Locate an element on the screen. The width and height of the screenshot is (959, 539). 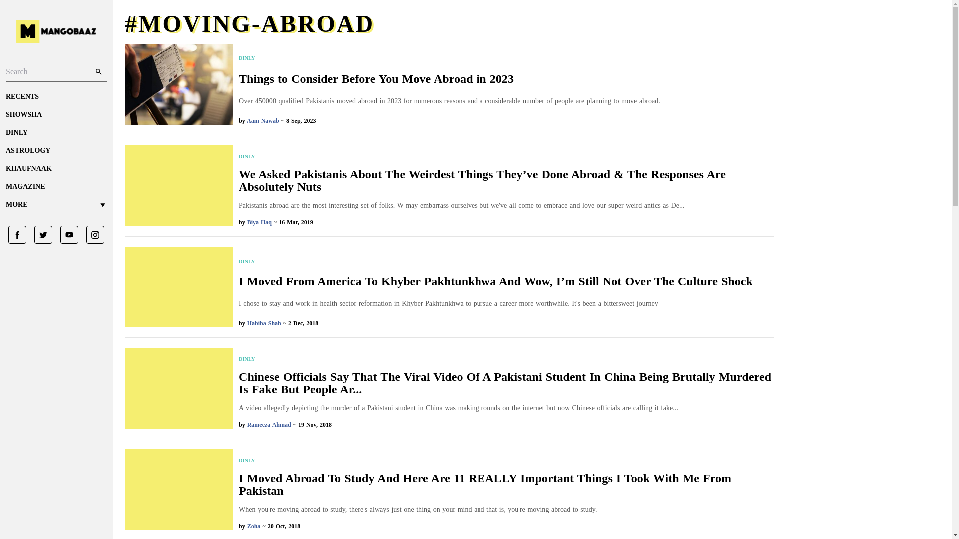
MangoBaaz Magazine is located at coordinates (56, 187).